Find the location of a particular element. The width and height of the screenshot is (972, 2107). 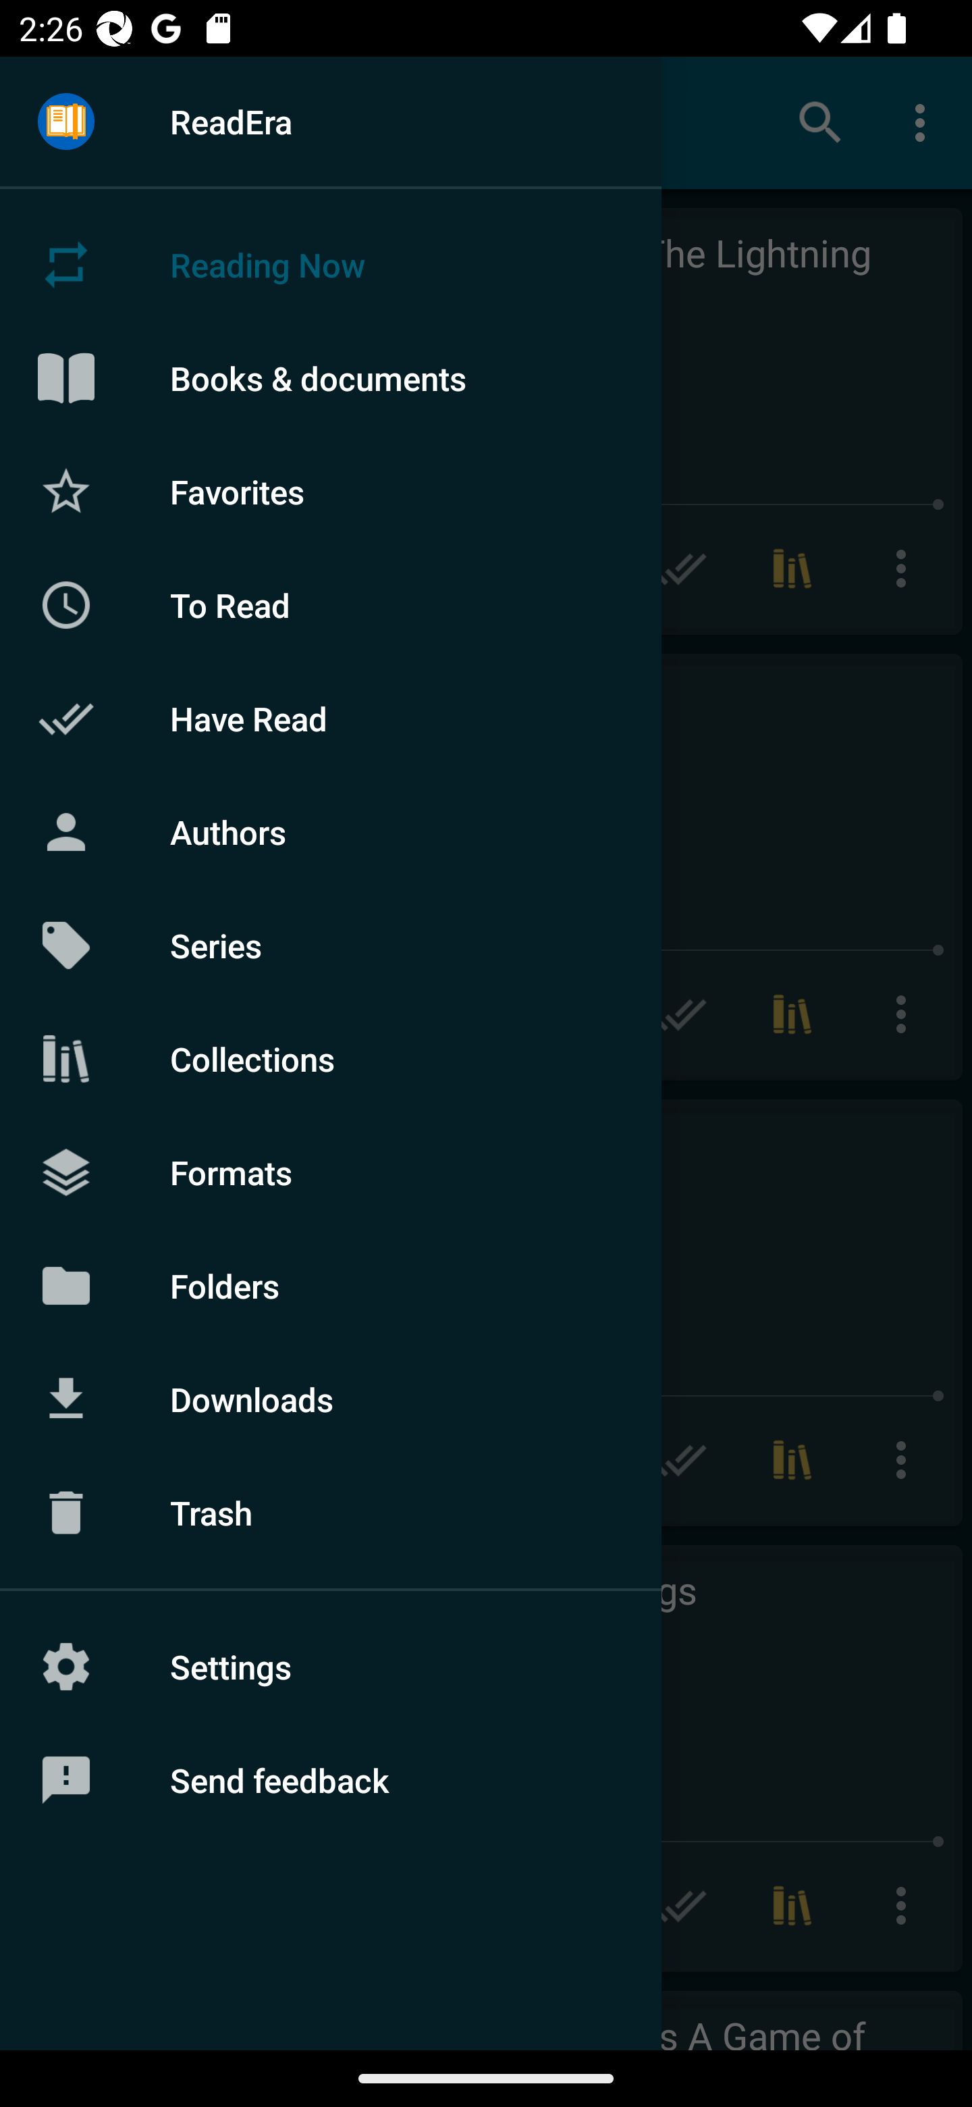

Search books & documents is located at coordinates (821, 122).